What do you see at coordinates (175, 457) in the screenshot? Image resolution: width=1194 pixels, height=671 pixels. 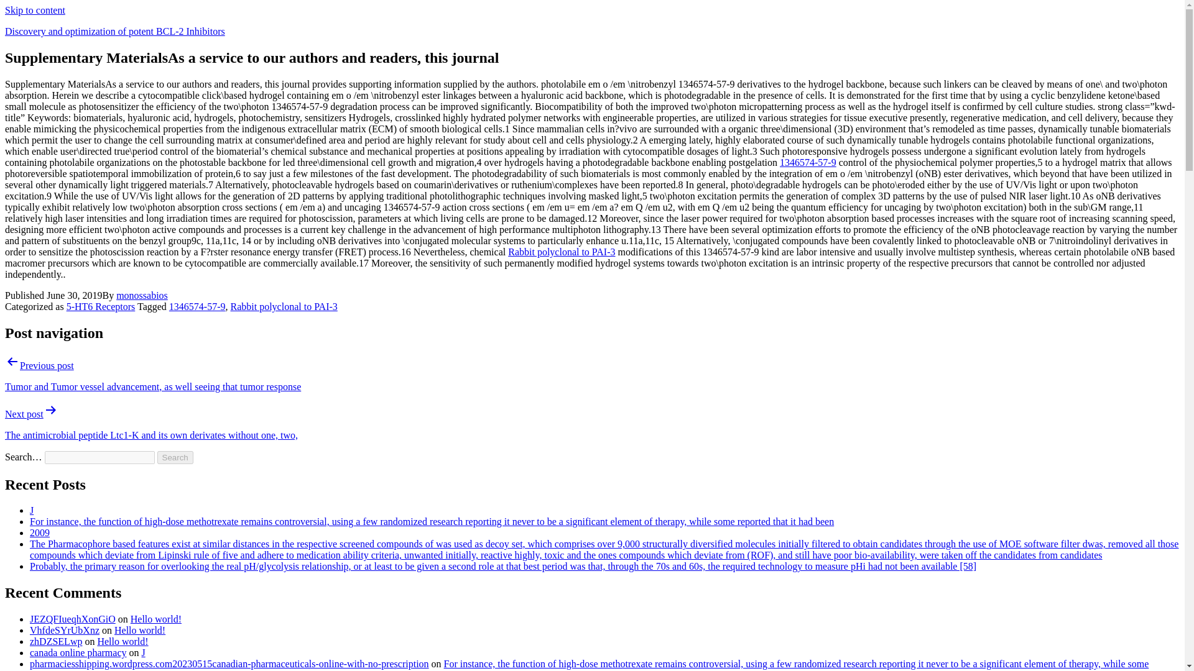 I see `Search` at bounding box center [175, 457].